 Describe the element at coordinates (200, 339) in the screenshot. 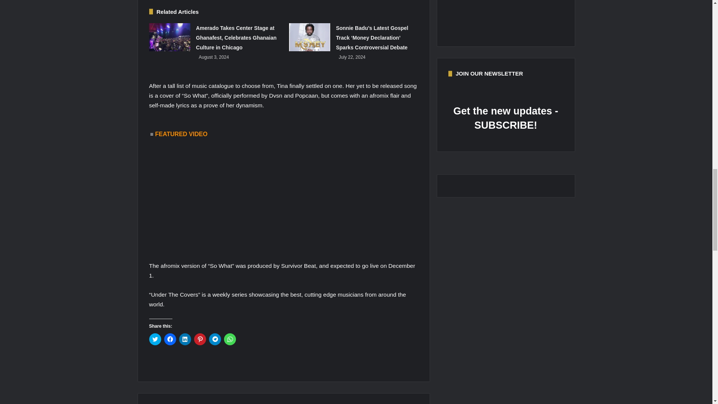

I see `Click to share on Pinterest` at that location.